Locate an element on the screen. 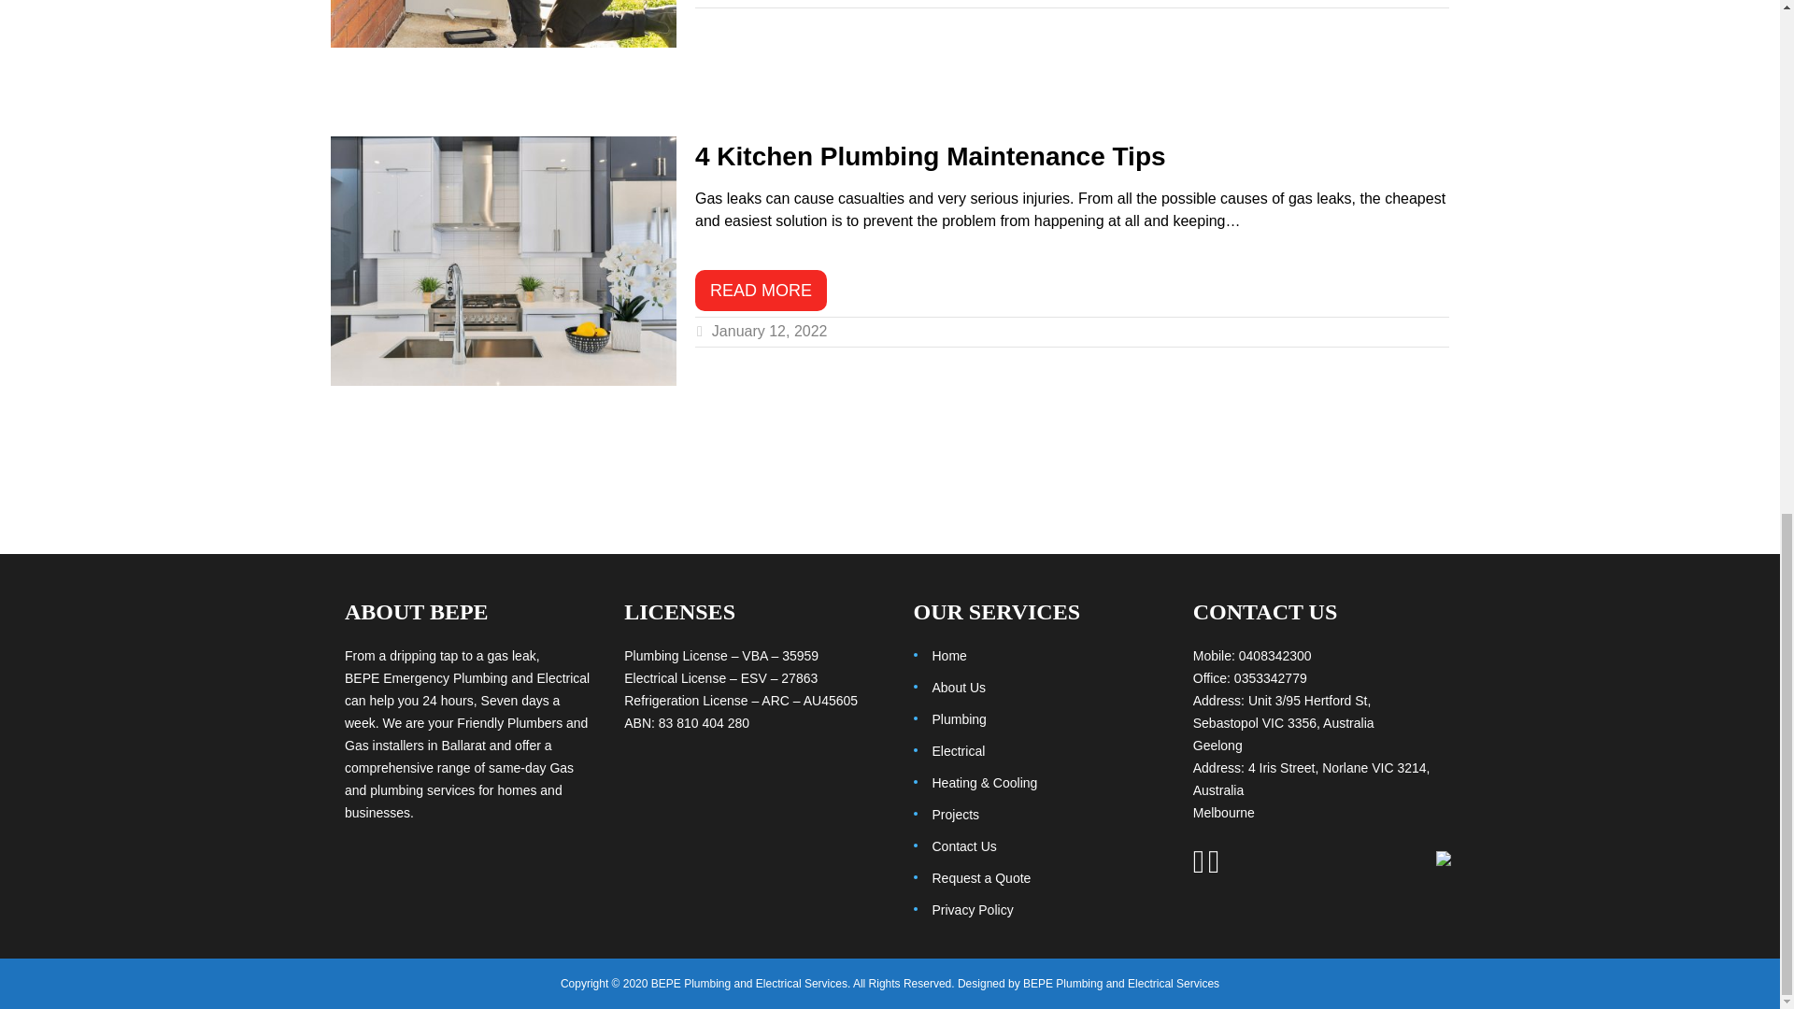 This screenshot has width=1794, height=1009. Permalink to 4 Kitchen Plumbing Maintenance Tips is located at coordinates (931, 156).